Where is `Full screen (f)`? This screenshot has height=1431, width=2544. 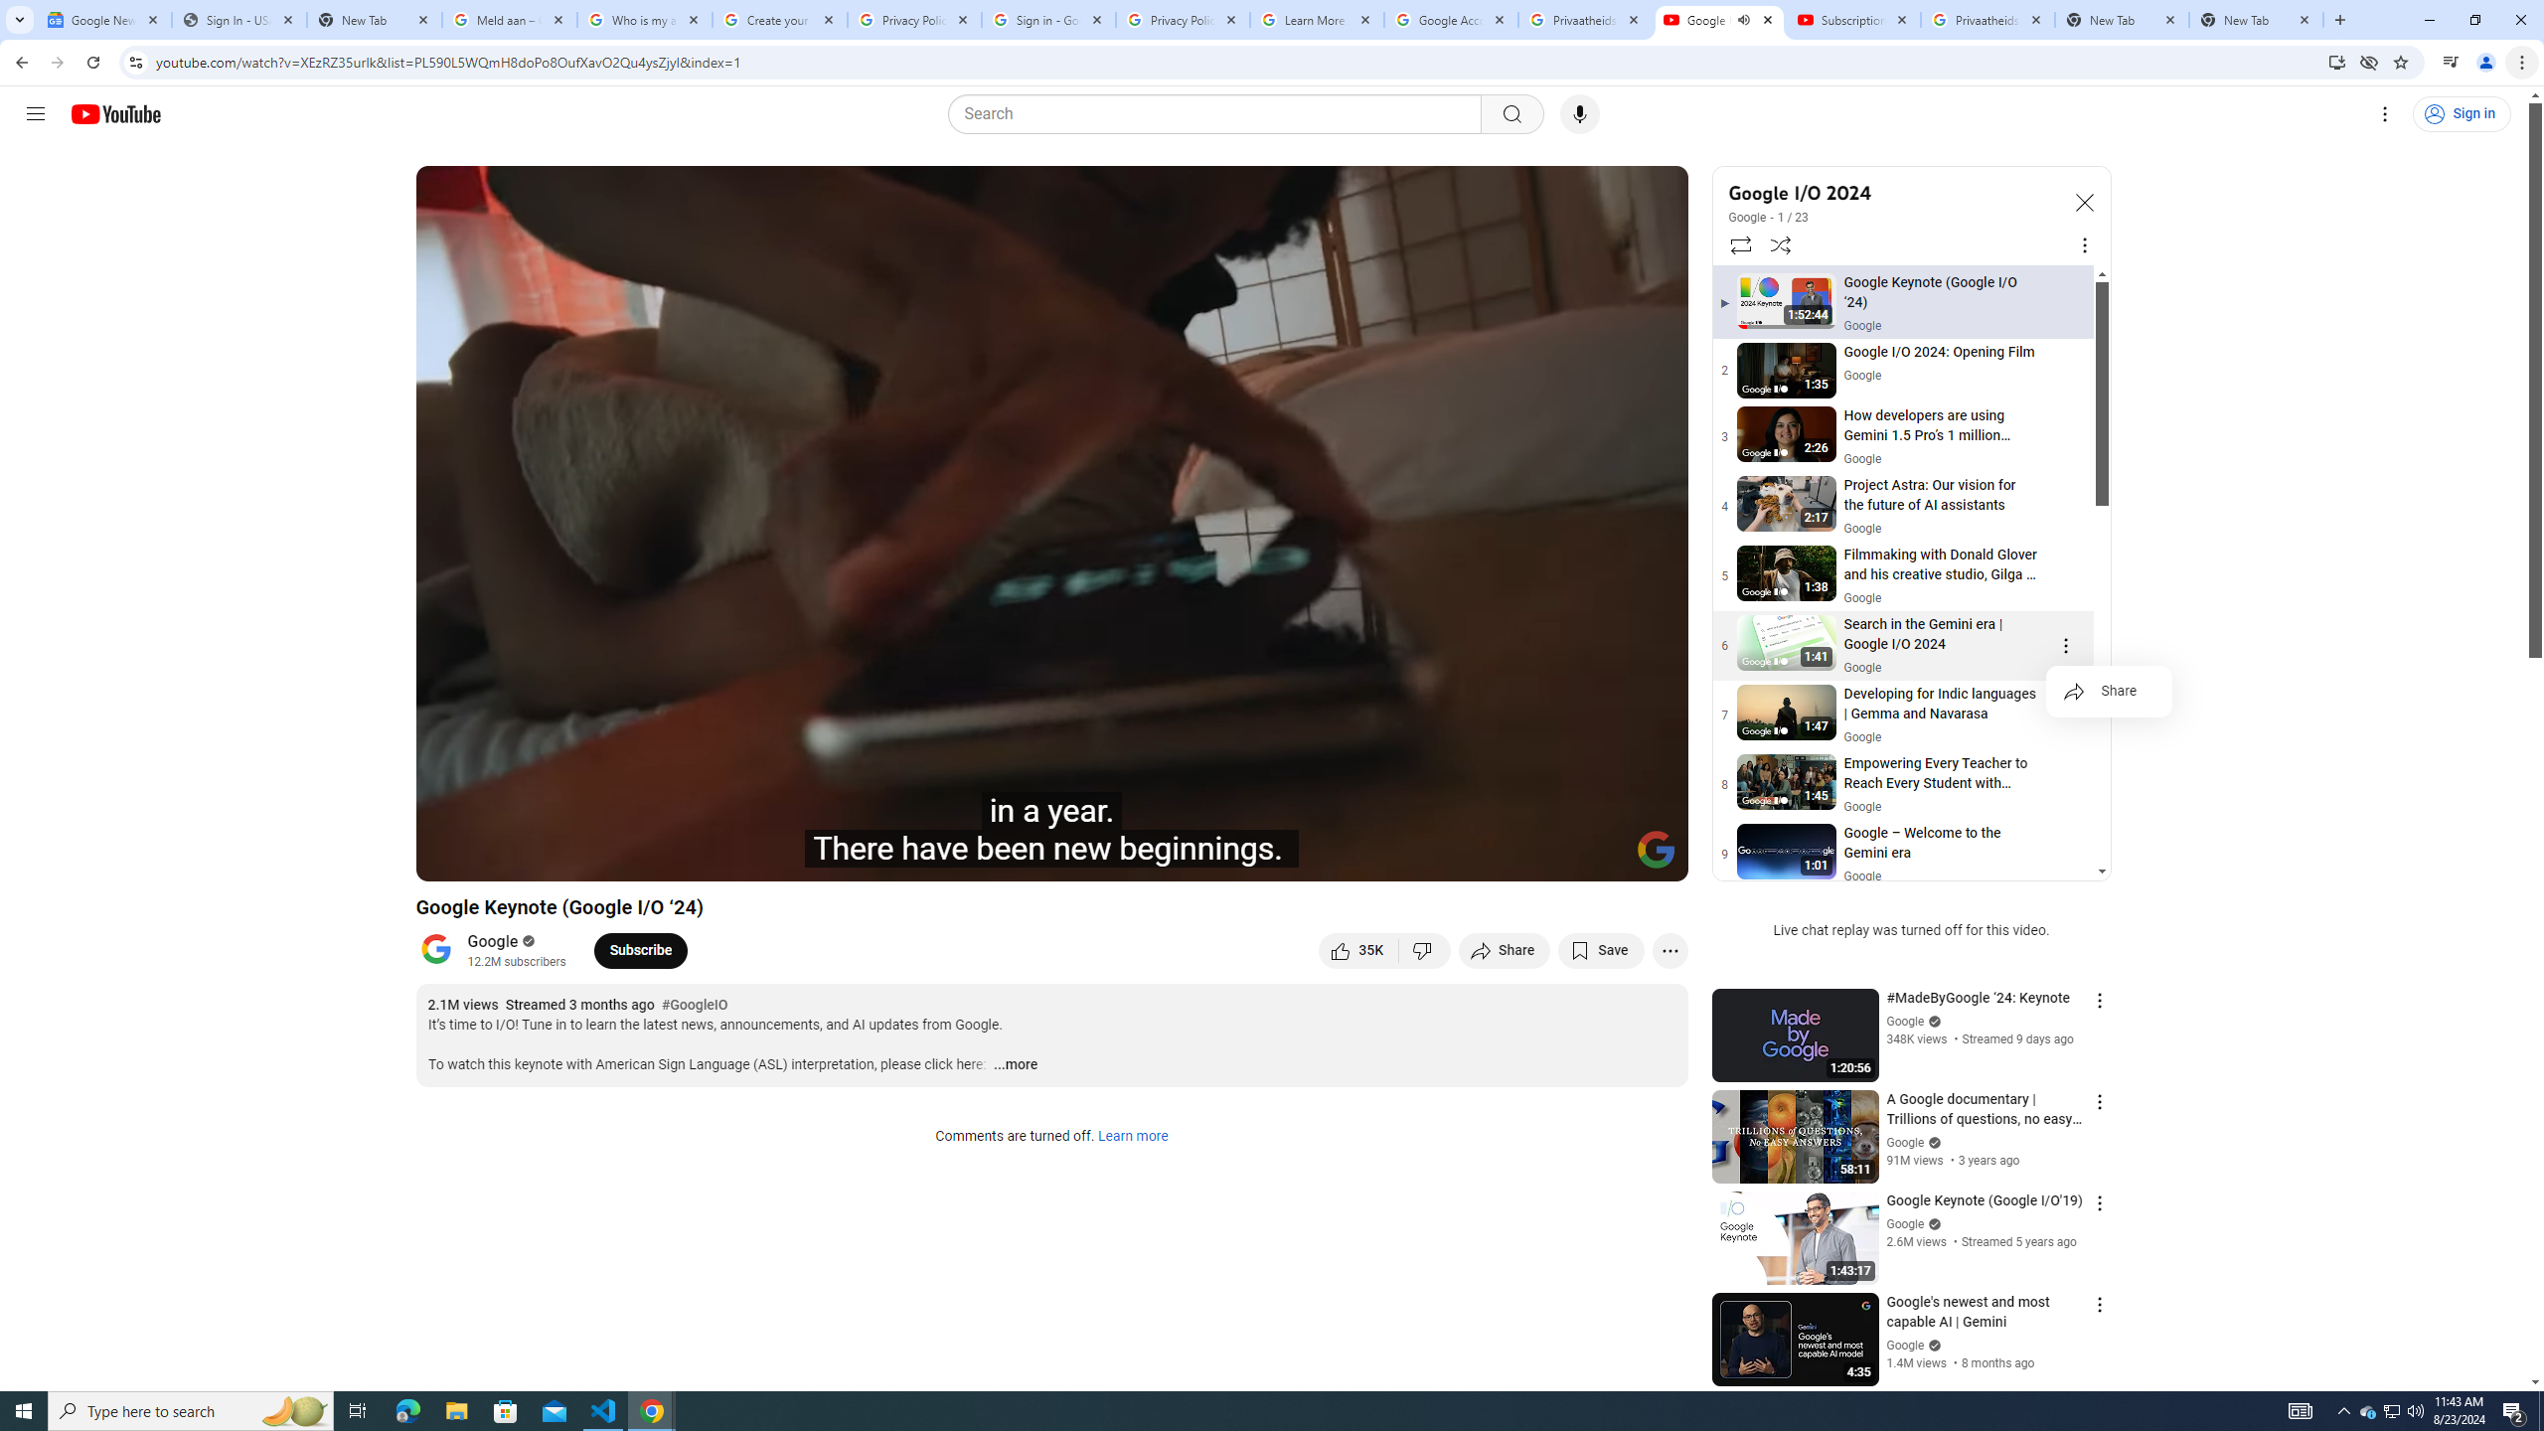 Full screen (f) is located at coordinates (1652, 858).